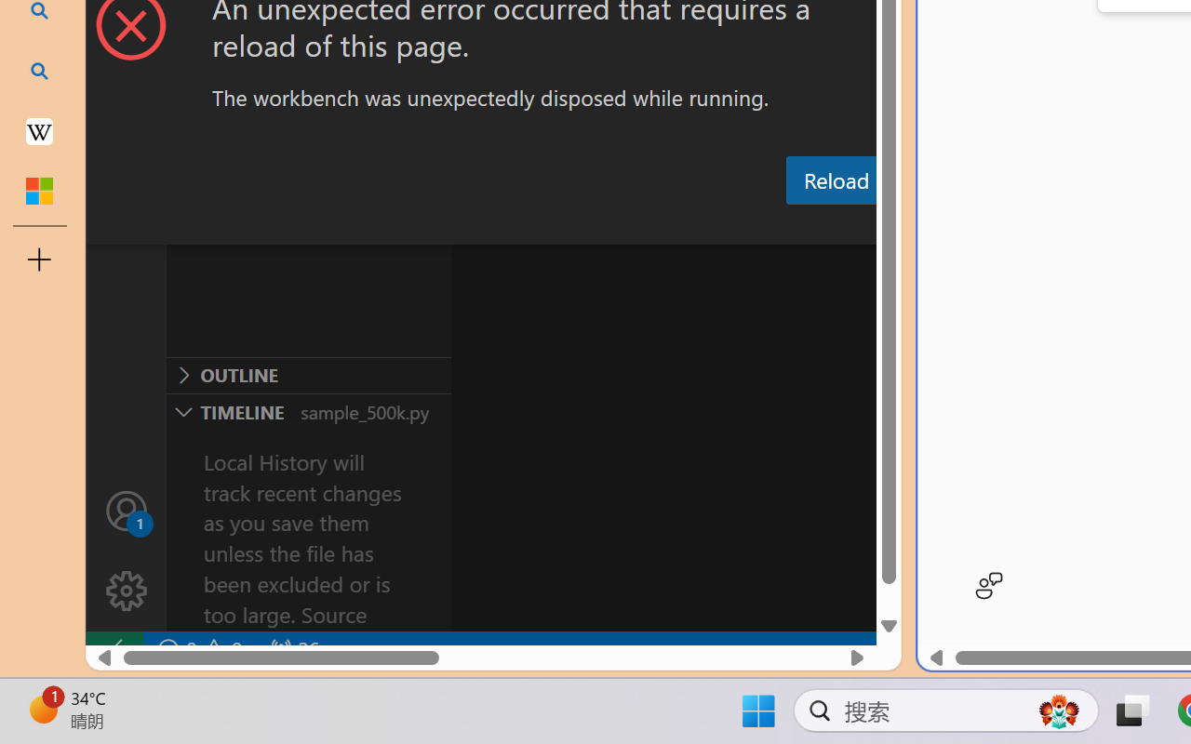  Describe the element at coordinates (308, 375) in the screenshot. I see `Outline Section` at that location.